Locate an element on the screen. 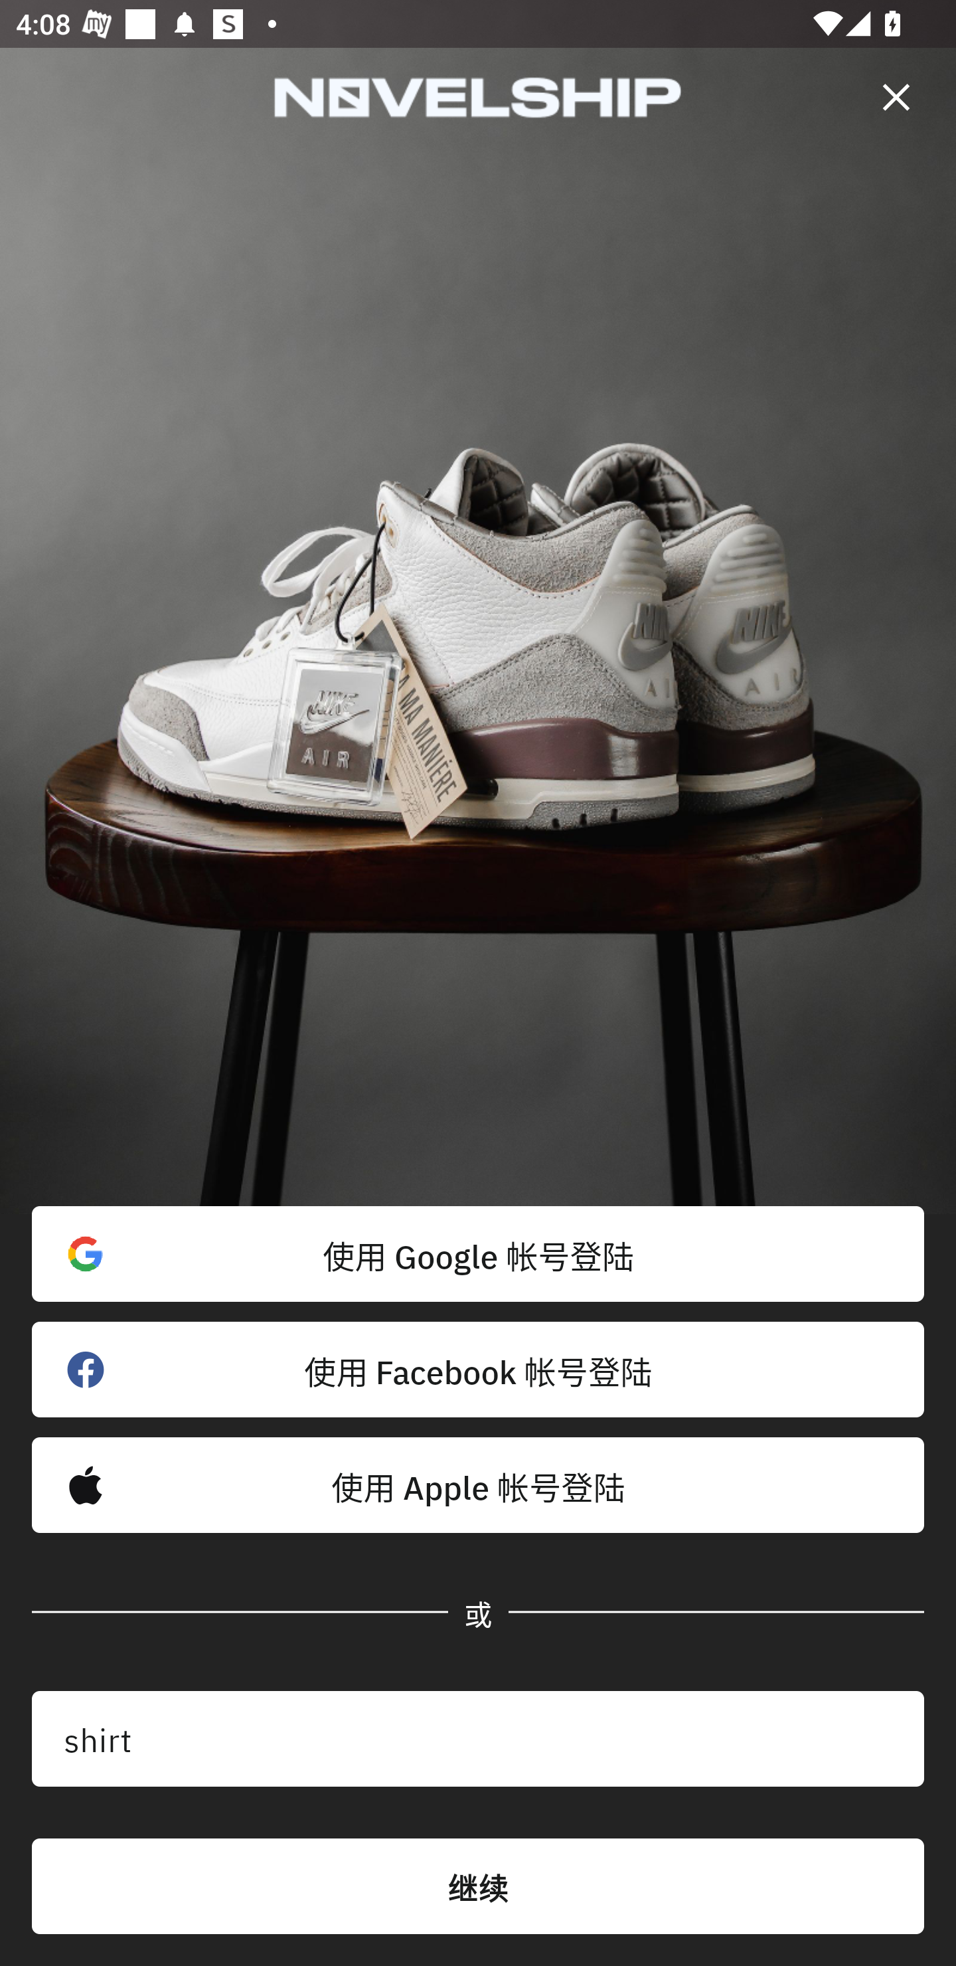 The width and height of the screenshot is (956, 1966).  使用 Apple 帐号登陆 is located at coordinates (478, 1485).